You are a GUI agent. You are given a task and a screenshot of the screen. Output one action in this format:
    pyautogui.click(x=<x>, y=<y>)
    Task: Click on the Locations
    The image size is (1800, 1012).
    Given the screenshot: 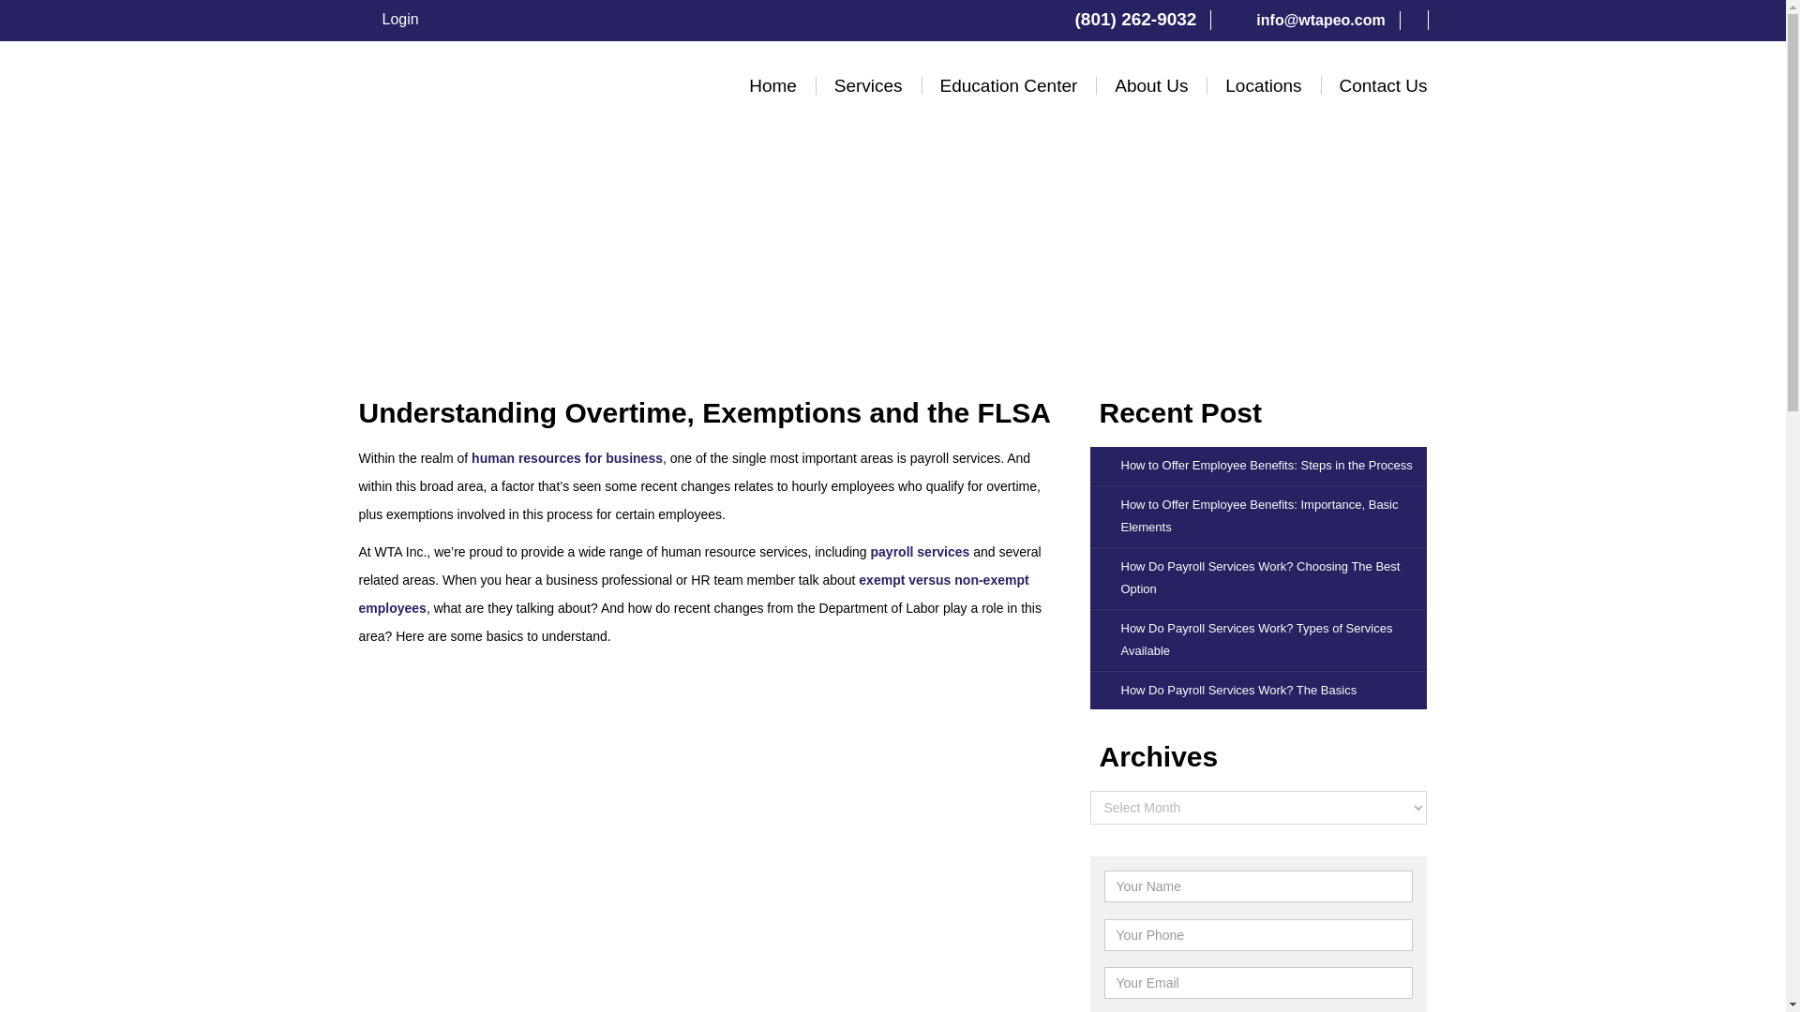 What is the action you would take?
    pyautogui.click(x=1264, y=86)
    